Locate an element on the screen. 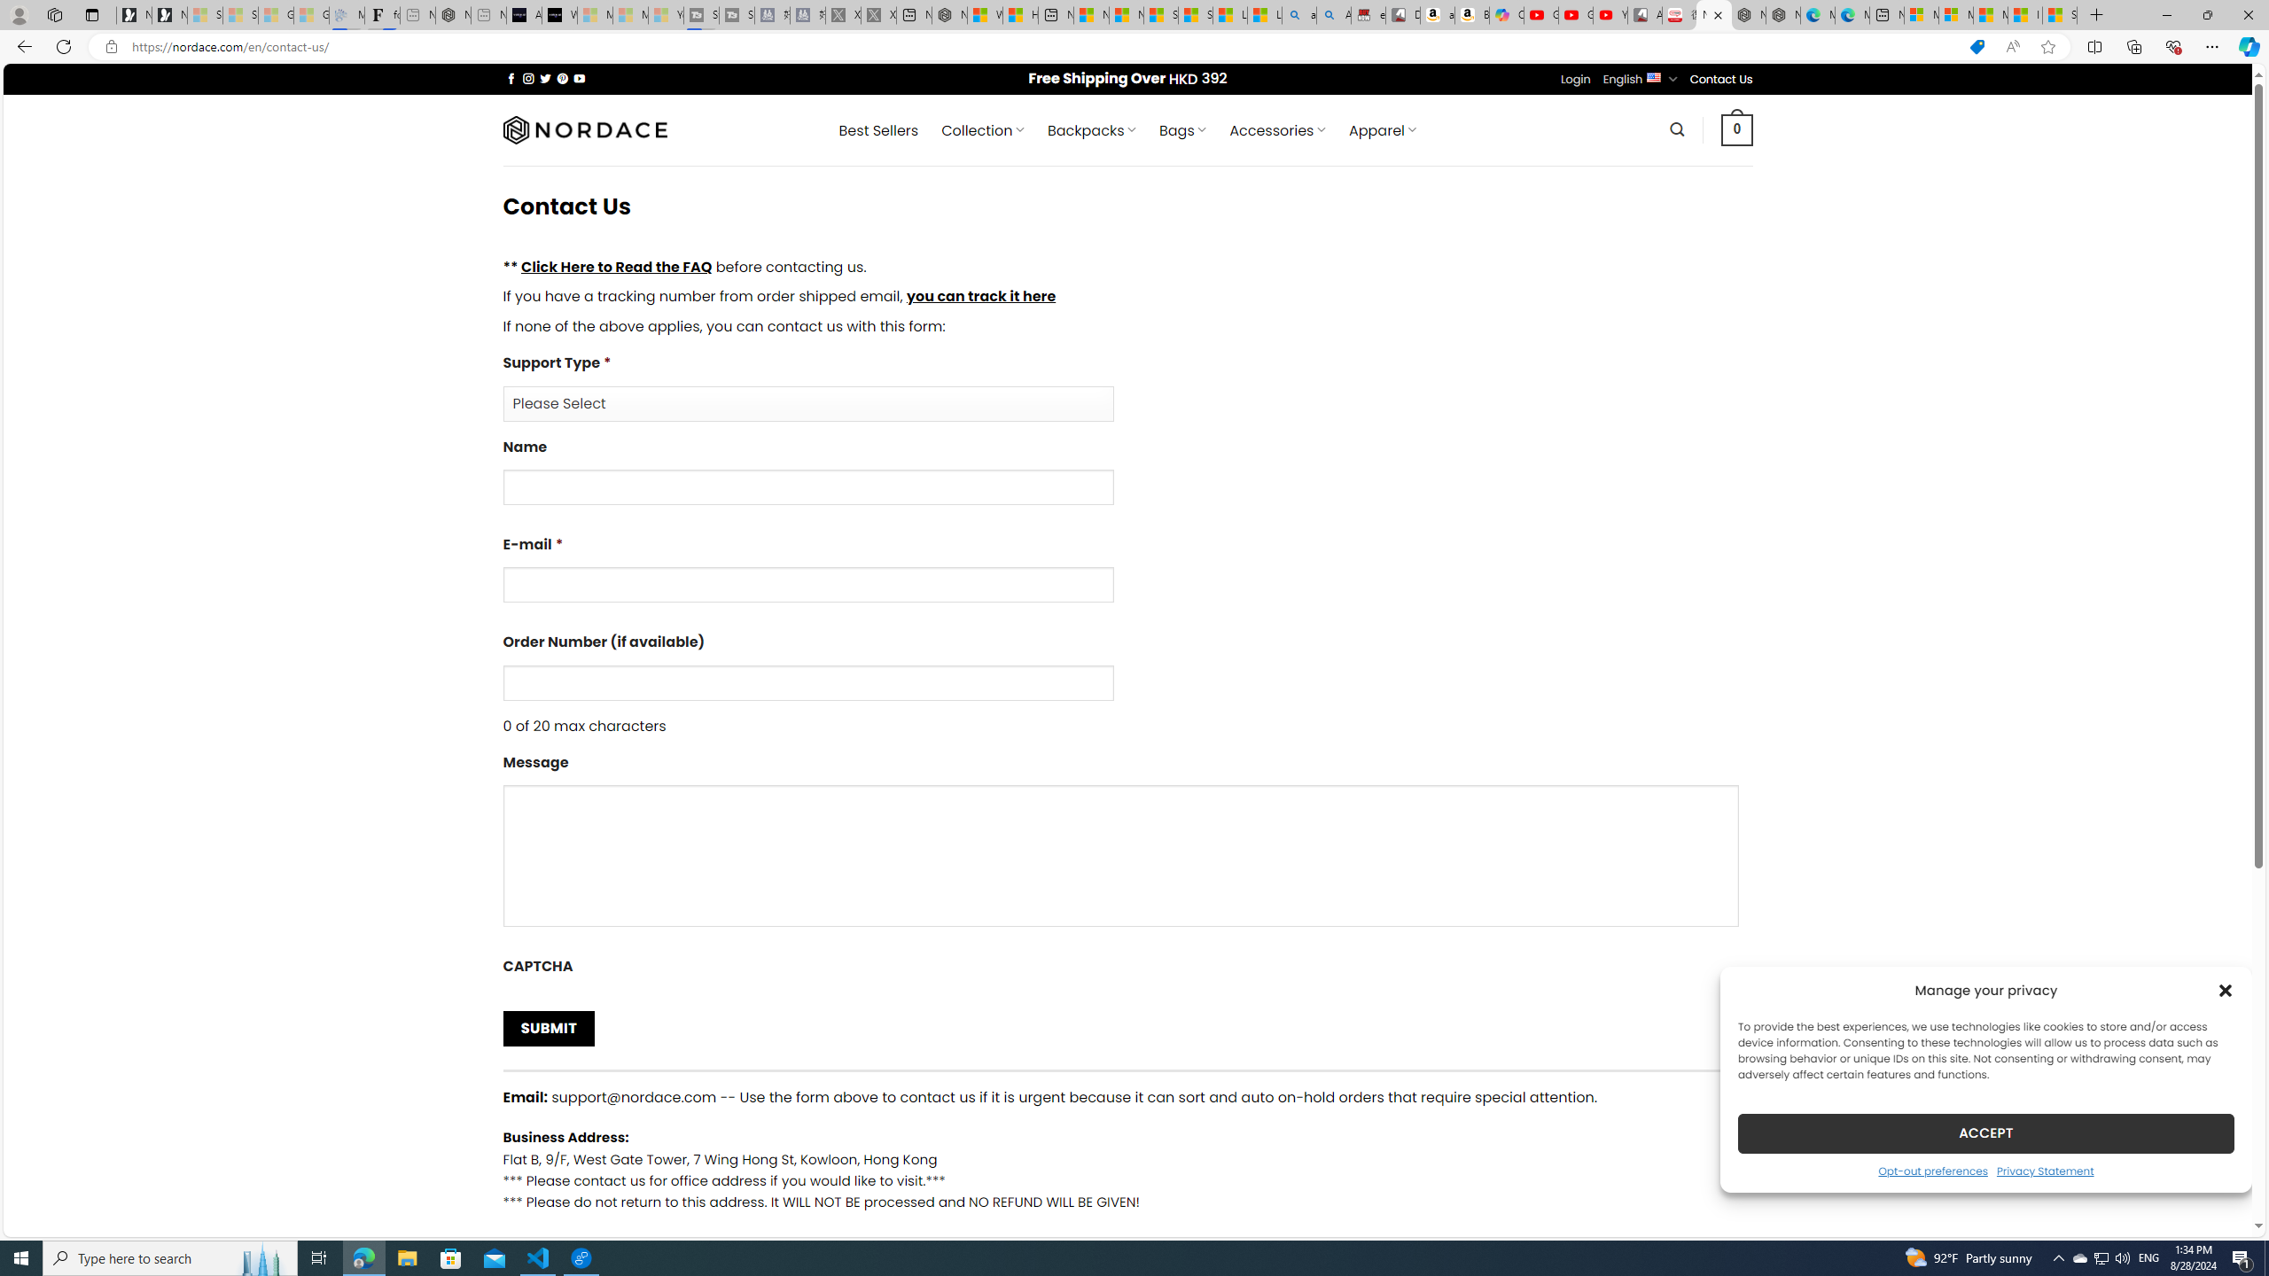 This screenshot has width=2269, height=1276. New tab is located at coordinates (1888, 15).